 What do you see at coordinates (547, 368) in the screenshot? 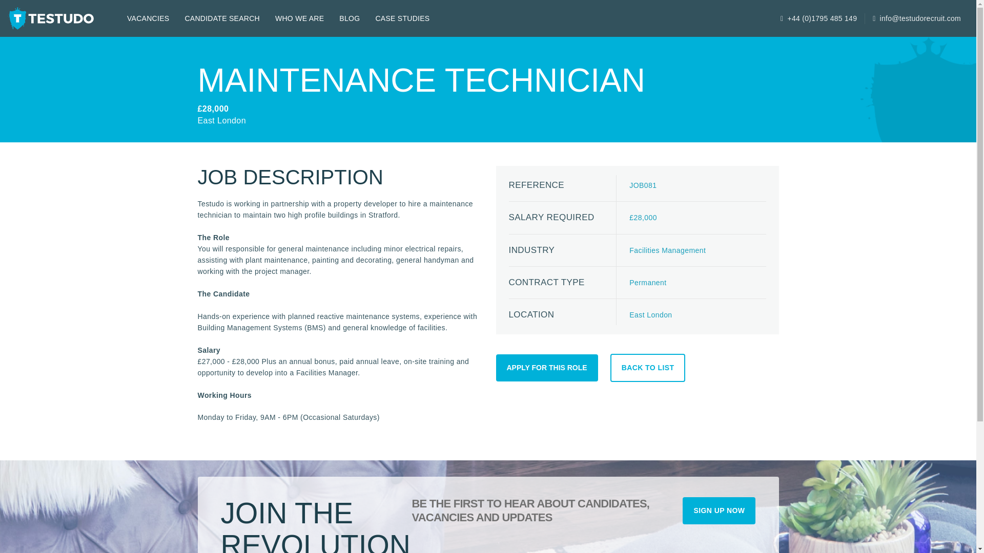
I see `APPLY FOR THIS ROLE` at bounding box center [547, 368].